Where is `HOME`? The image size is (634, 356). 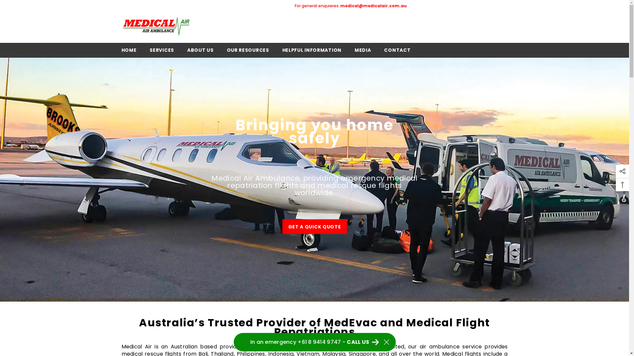 HOME is located at coordinates (129, 52).